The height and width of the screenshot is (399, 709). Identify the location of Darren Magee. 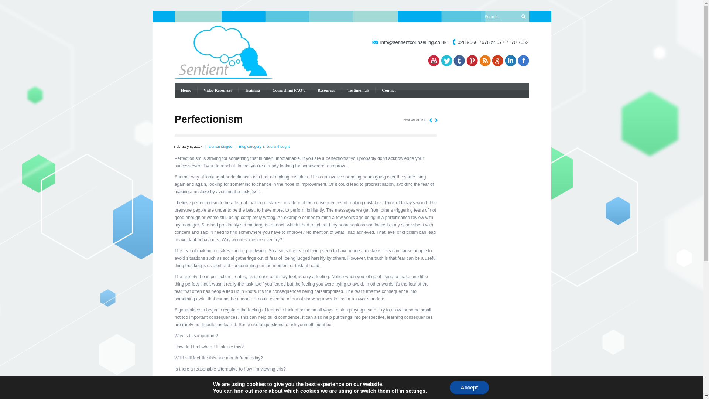
(220, 146).